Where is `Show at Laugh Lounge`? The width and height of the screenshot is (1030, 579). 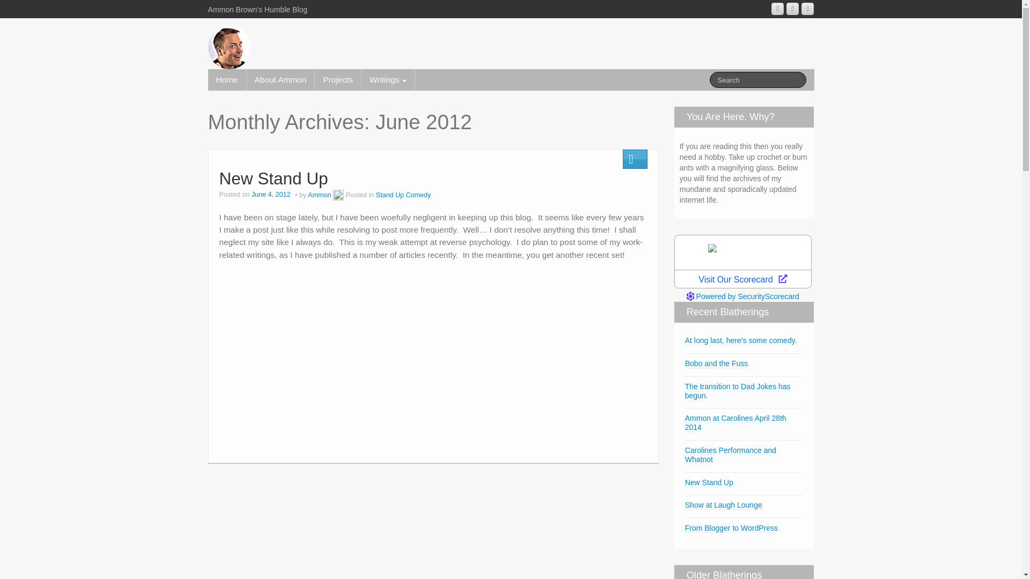 Show at Laugh Lounge is located at coordinates (723, 505).